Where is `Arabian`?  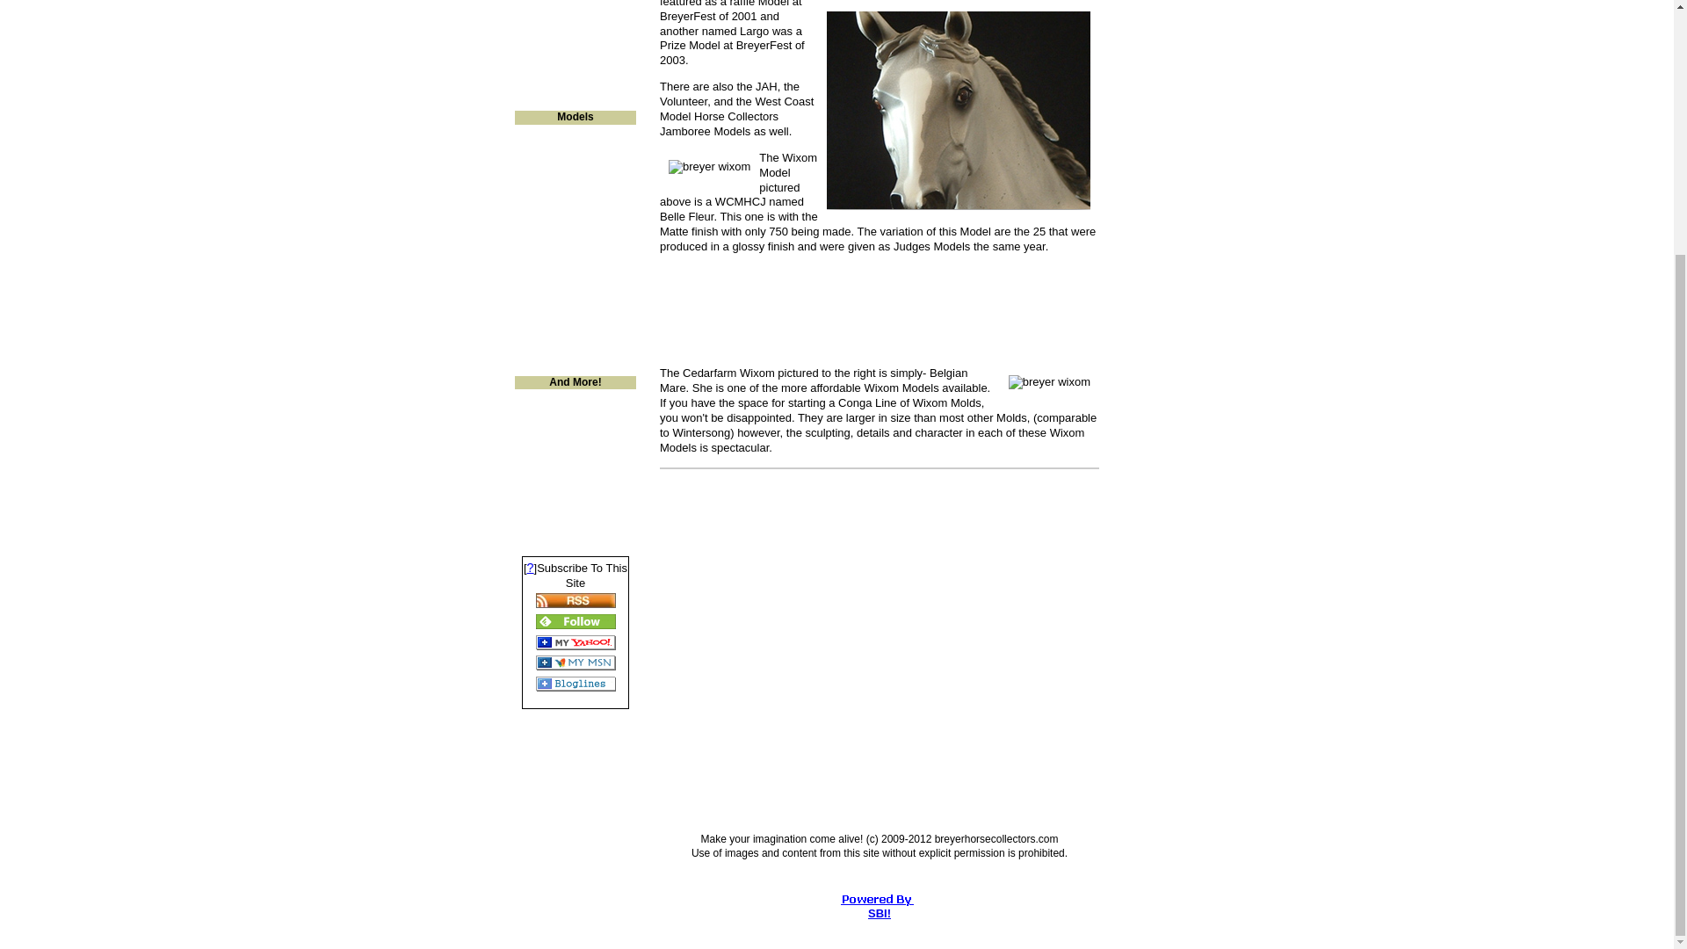 Arabian is located at coordinates (575, 250).